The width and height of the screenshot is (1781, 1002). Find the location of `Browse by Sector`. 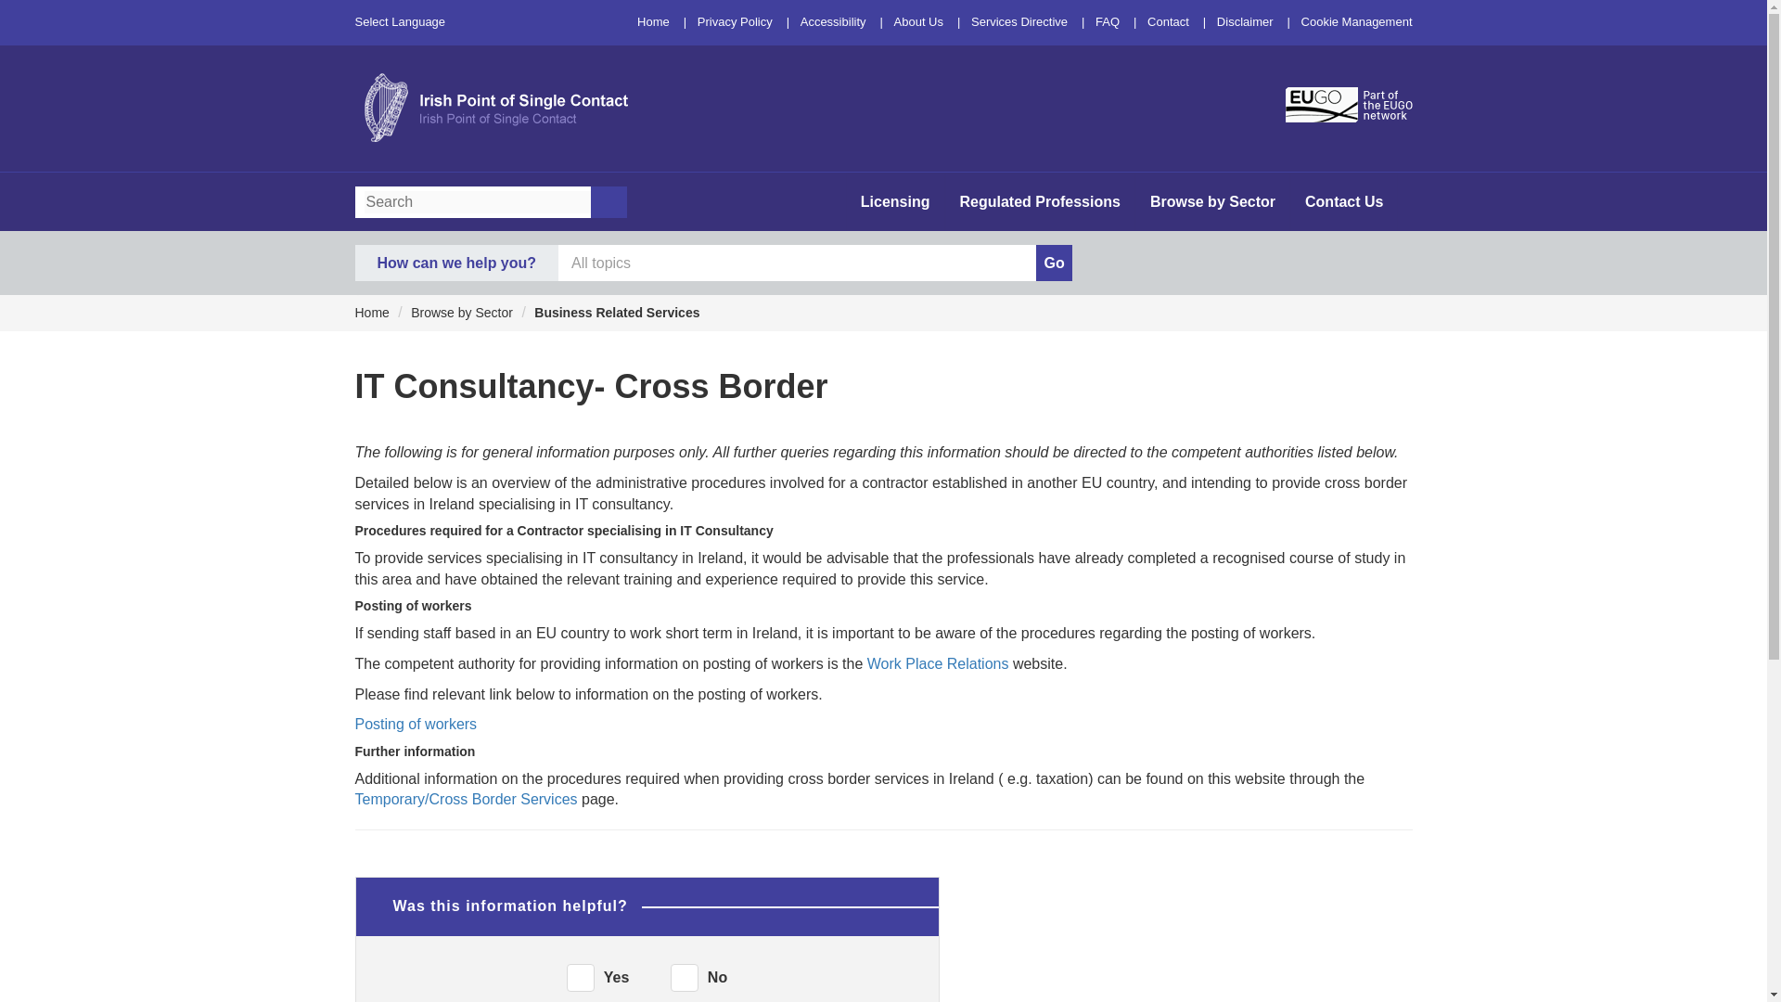

Browse by Sector is located at coordinates (1212, 201).